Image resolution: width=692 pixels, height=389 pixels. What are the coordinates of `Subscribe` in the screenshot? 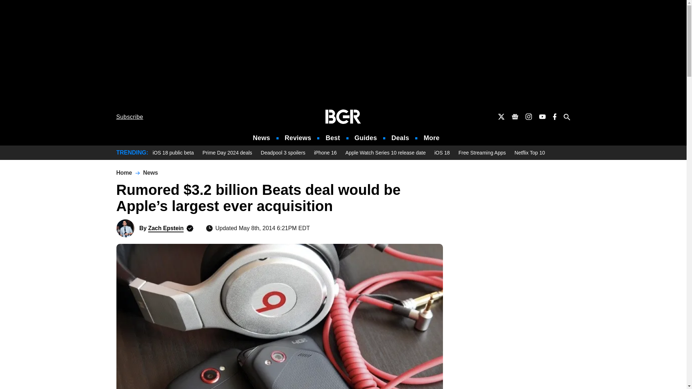 It's located at (130, 117).